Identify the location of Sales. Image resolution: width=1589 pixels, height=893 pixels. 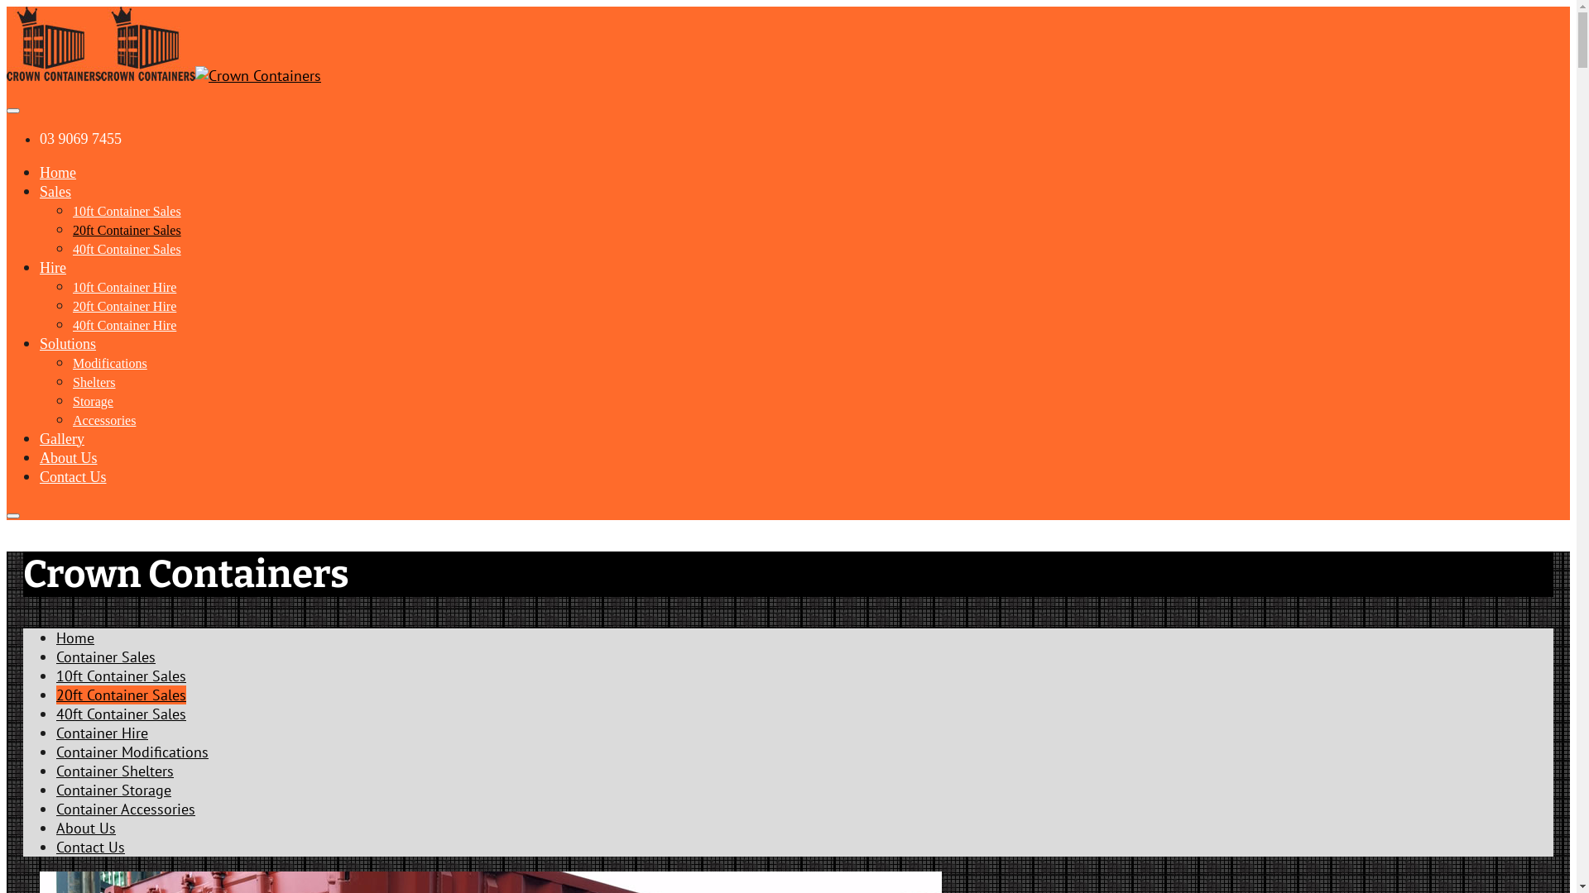
(55, 192).